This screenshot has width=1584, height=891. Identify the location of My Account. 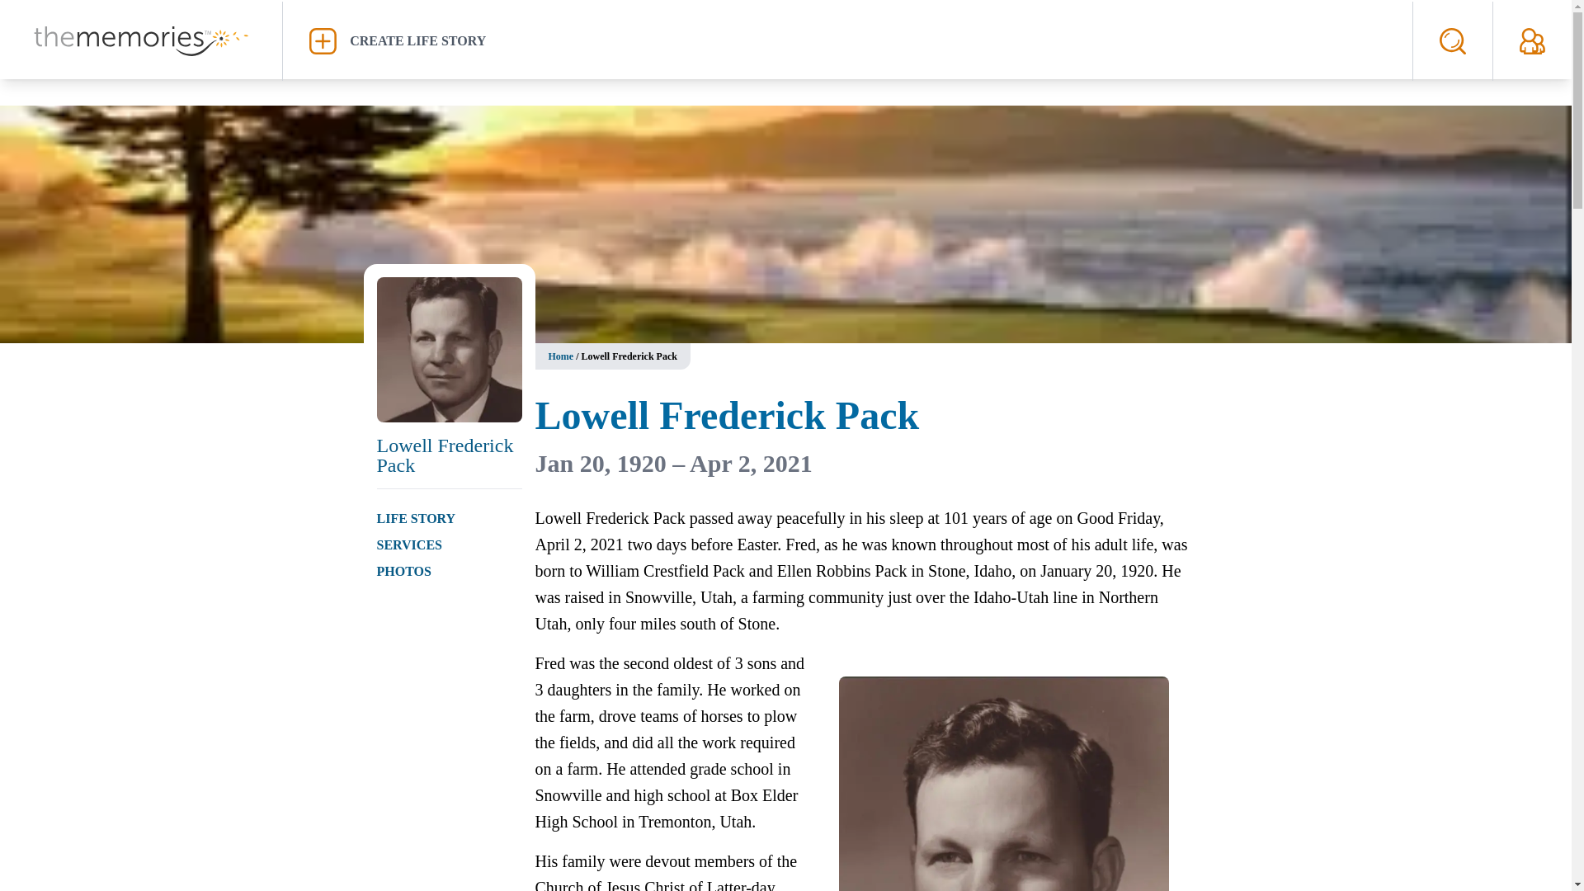
(1532, 40).